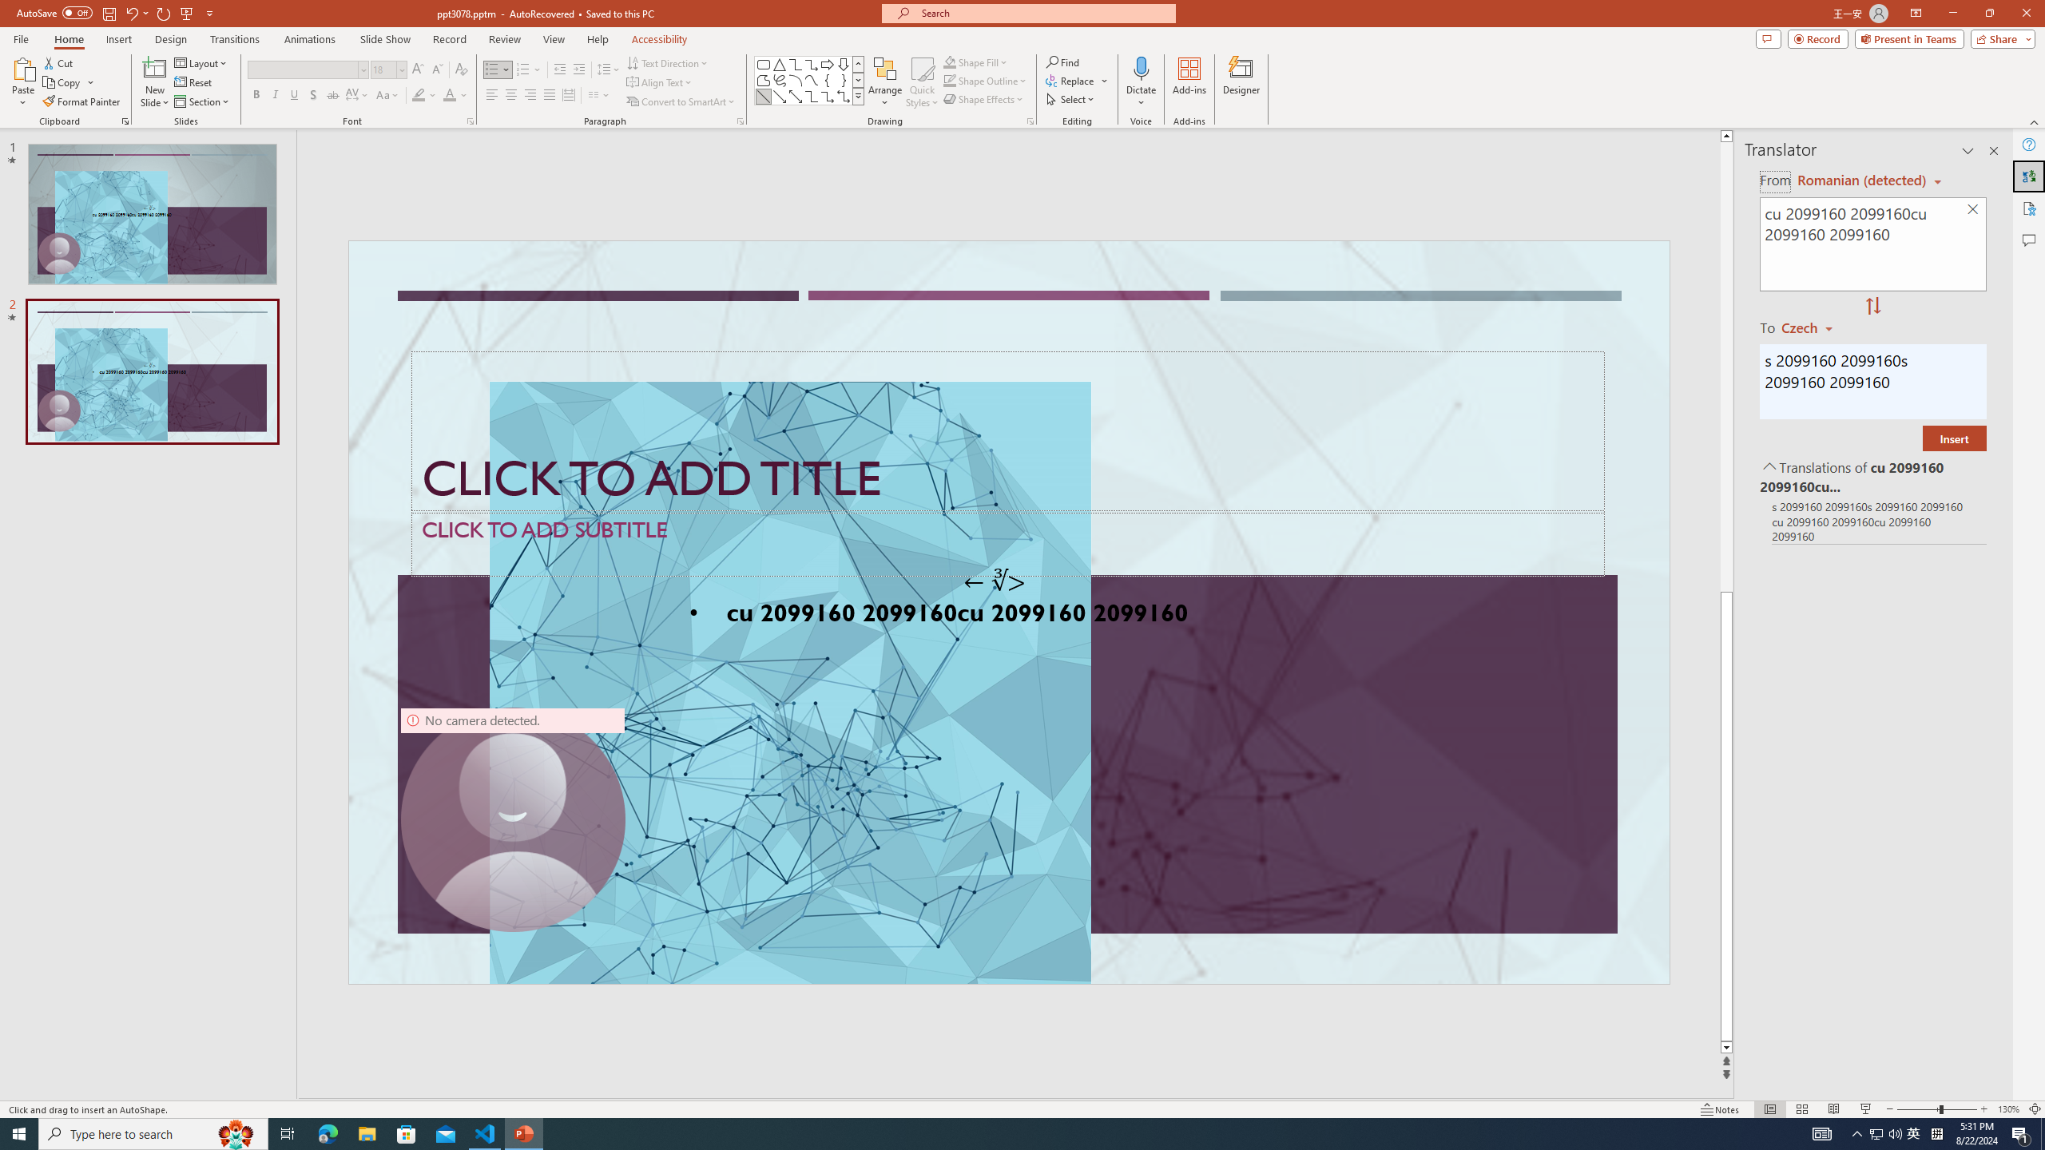 This screenshot has width=2045, height=1150. What do you see at coordinates (796, 96) in the screenshot?
I see `Line Arrow: Double` at bounding box center [796, 96].